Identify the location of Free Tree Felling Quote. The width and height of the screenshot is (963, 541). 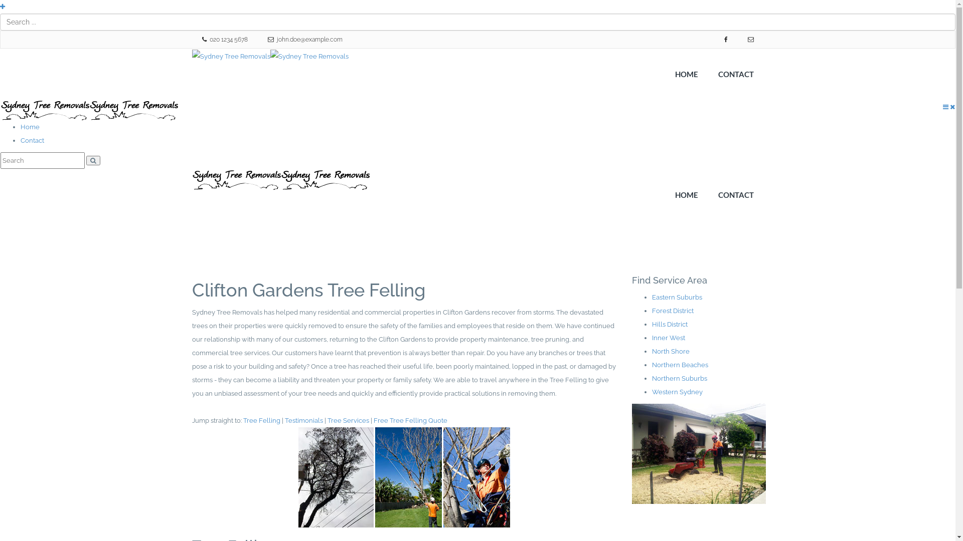
(410, 421).